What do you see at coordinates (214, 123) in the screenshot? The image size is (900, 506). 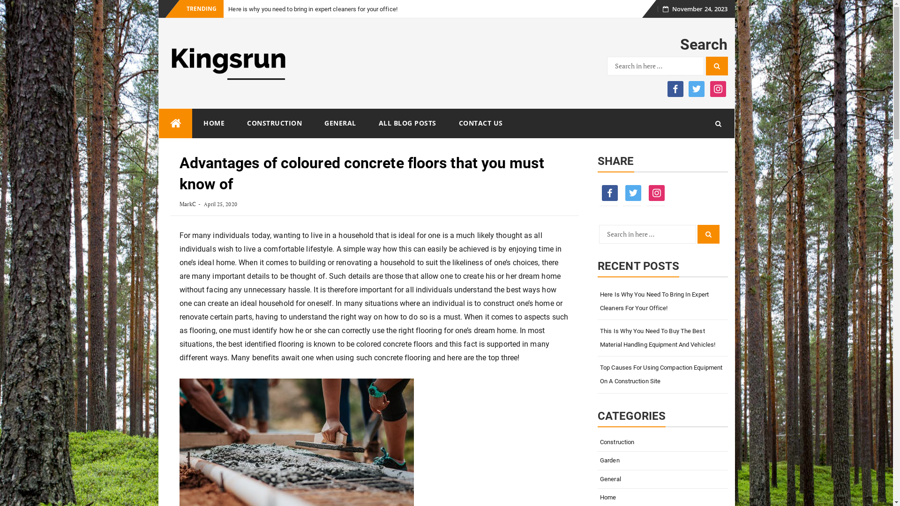 I see `HOME` at bounding box center [214, 123].